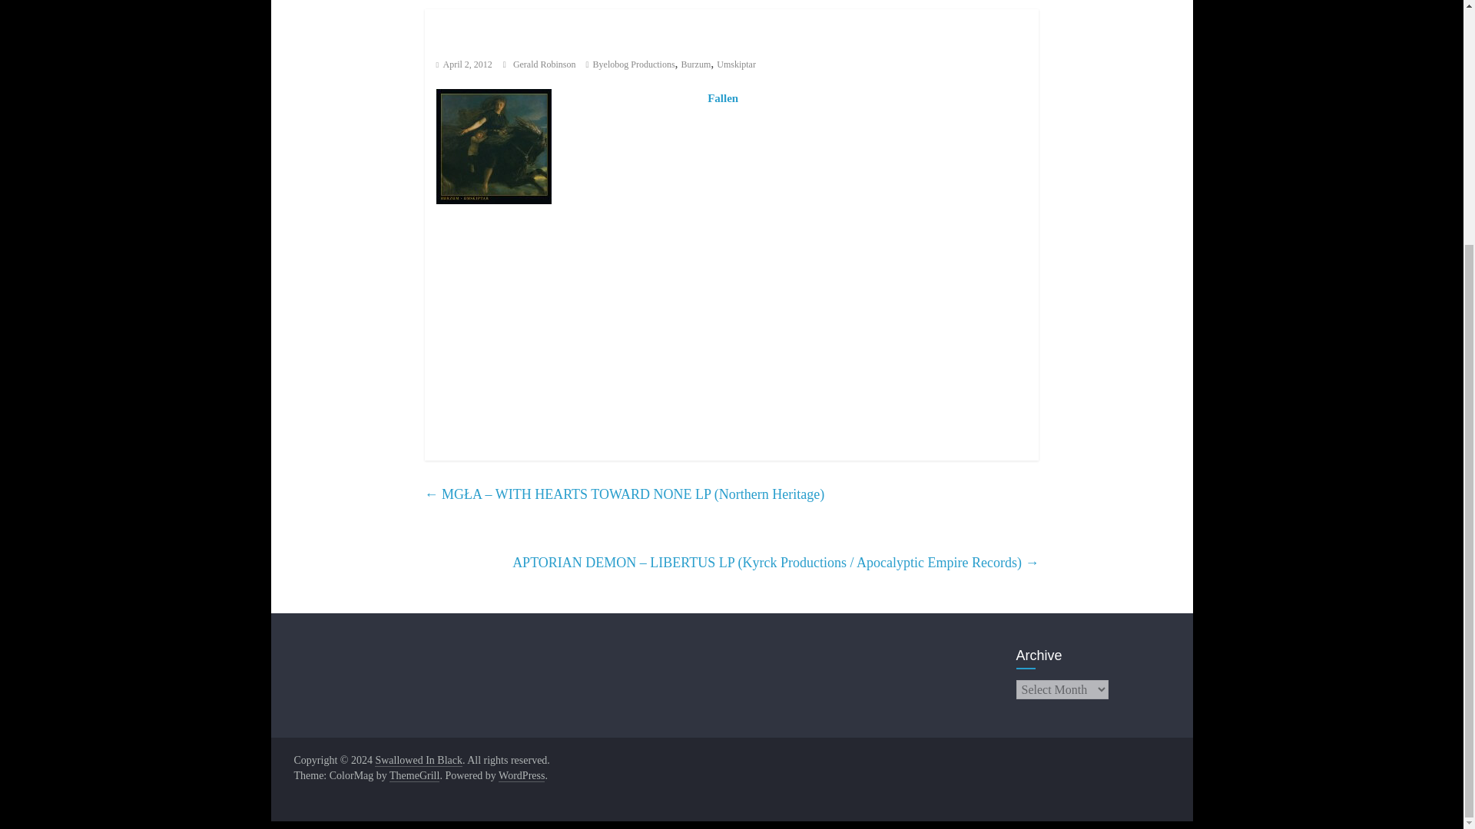 This screenshot has width=1475, height=829. I want to click on Burzum, so click(696, 64).